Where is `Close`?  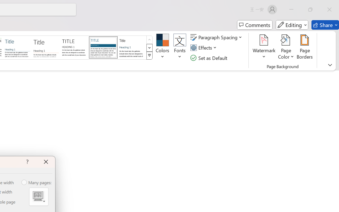 Close is located at coordinates (329, 10).